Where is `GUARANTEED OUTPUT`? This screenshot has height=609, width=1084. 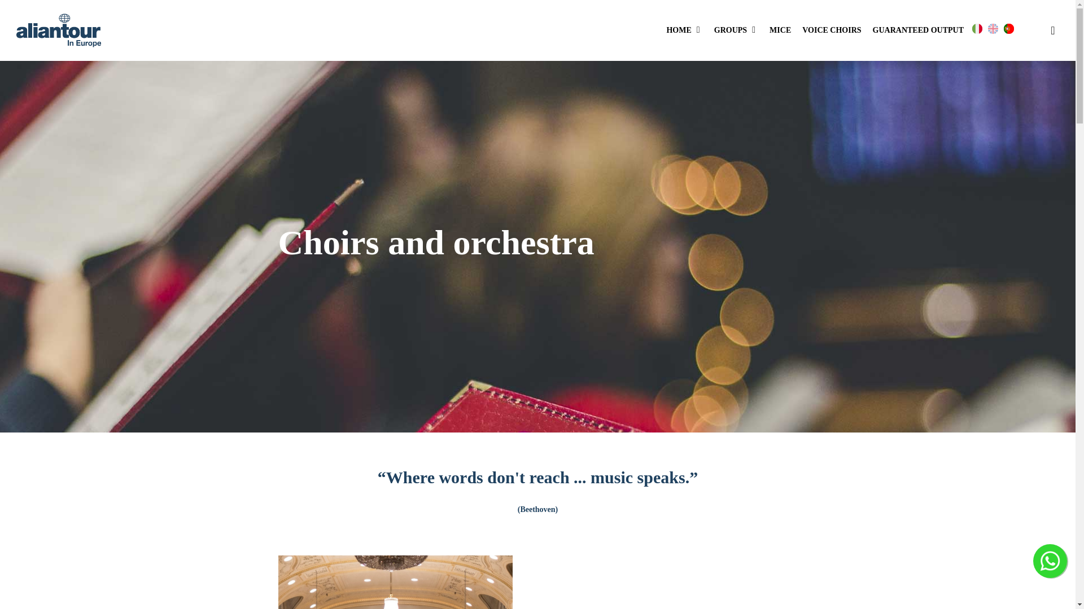
GUARANTEED OUTPUT is located at coordinates (918, 30).